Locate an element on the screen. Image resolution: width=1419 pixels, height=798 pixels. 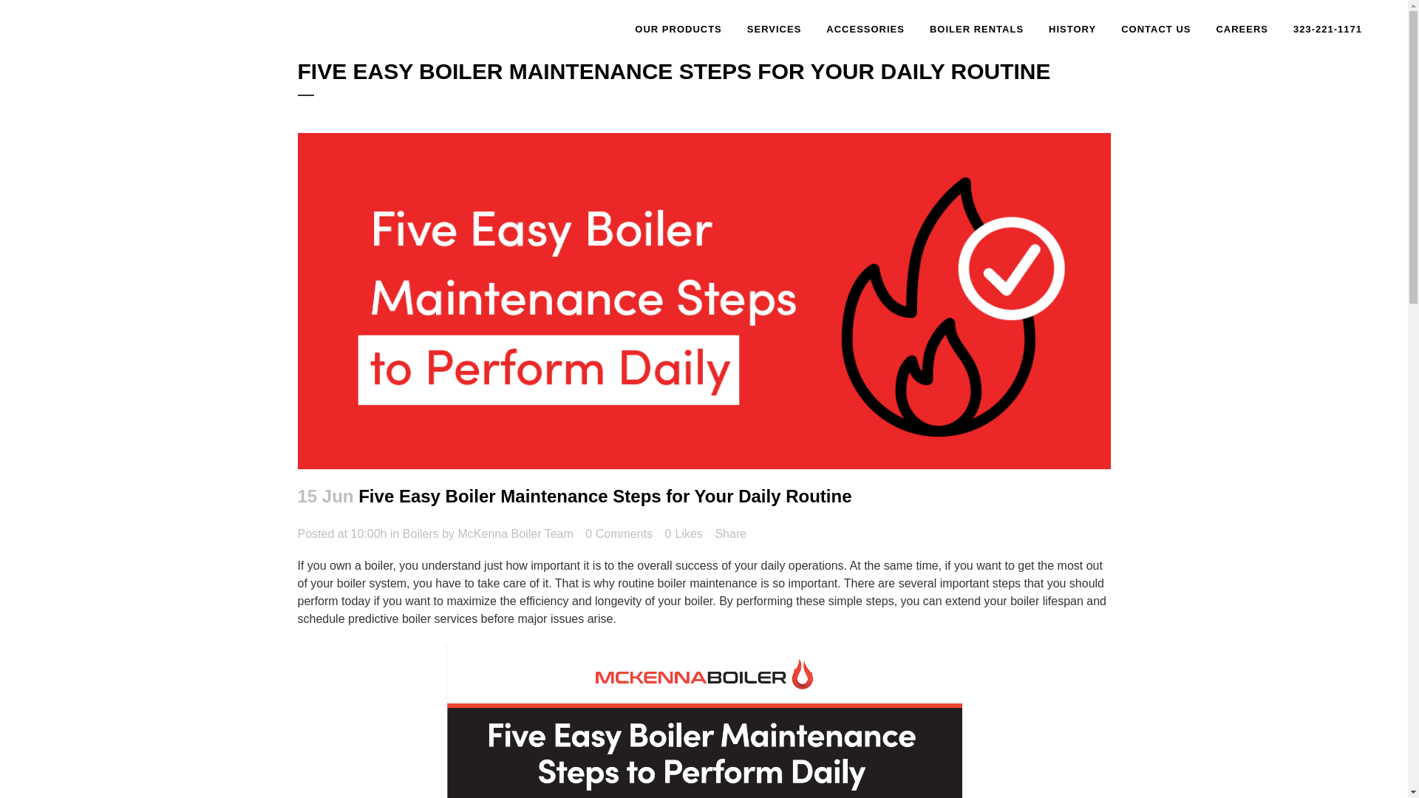
CONTACT US is located at coordinates (1156, 30).